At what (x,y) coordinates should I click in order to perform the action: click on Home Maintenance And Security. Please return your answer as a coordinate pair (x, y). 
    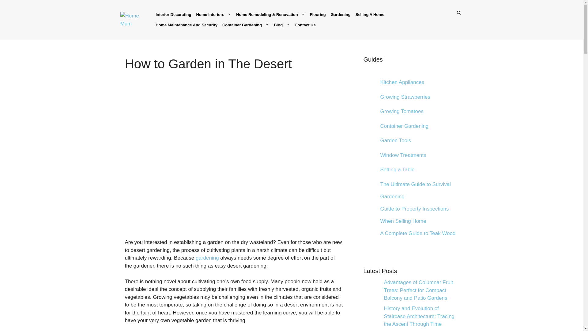
    Looking at the image, I should click on (186, 25).